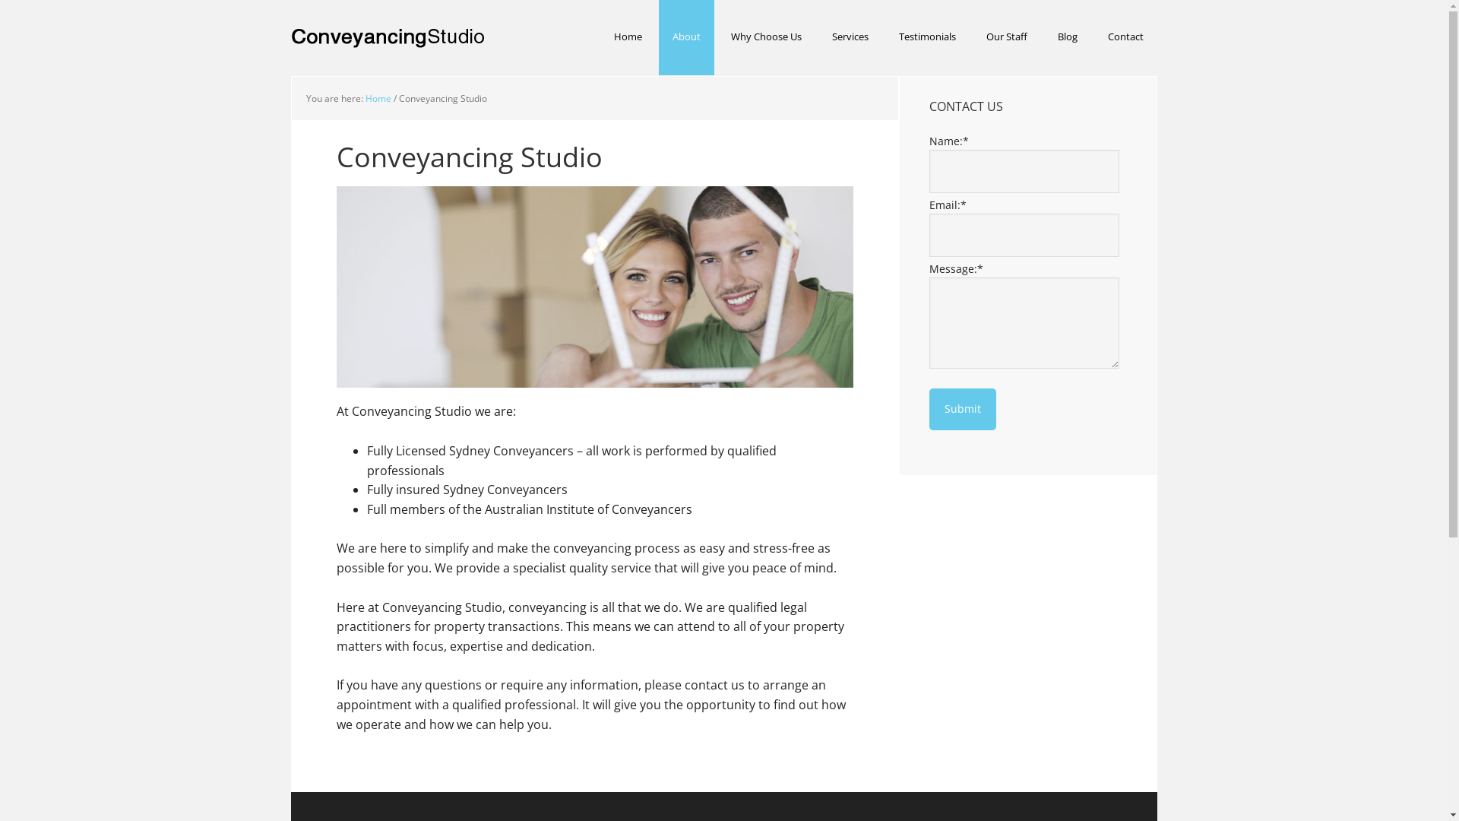 The width and height of the screenshot is (1459, 821). I want to click on Conveyancing Studio, so click(389, 38).